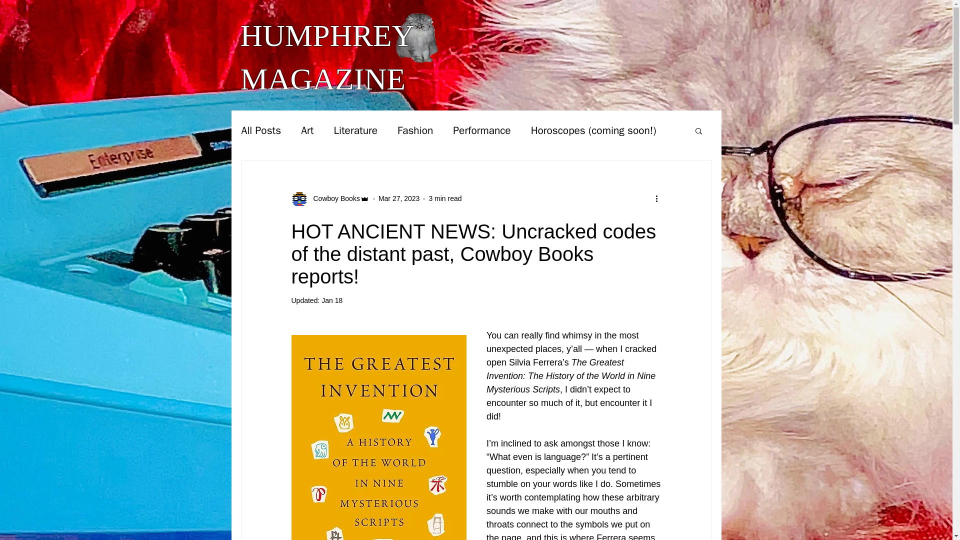  I want to click on Mar 27, 2023, so click(399, 198).